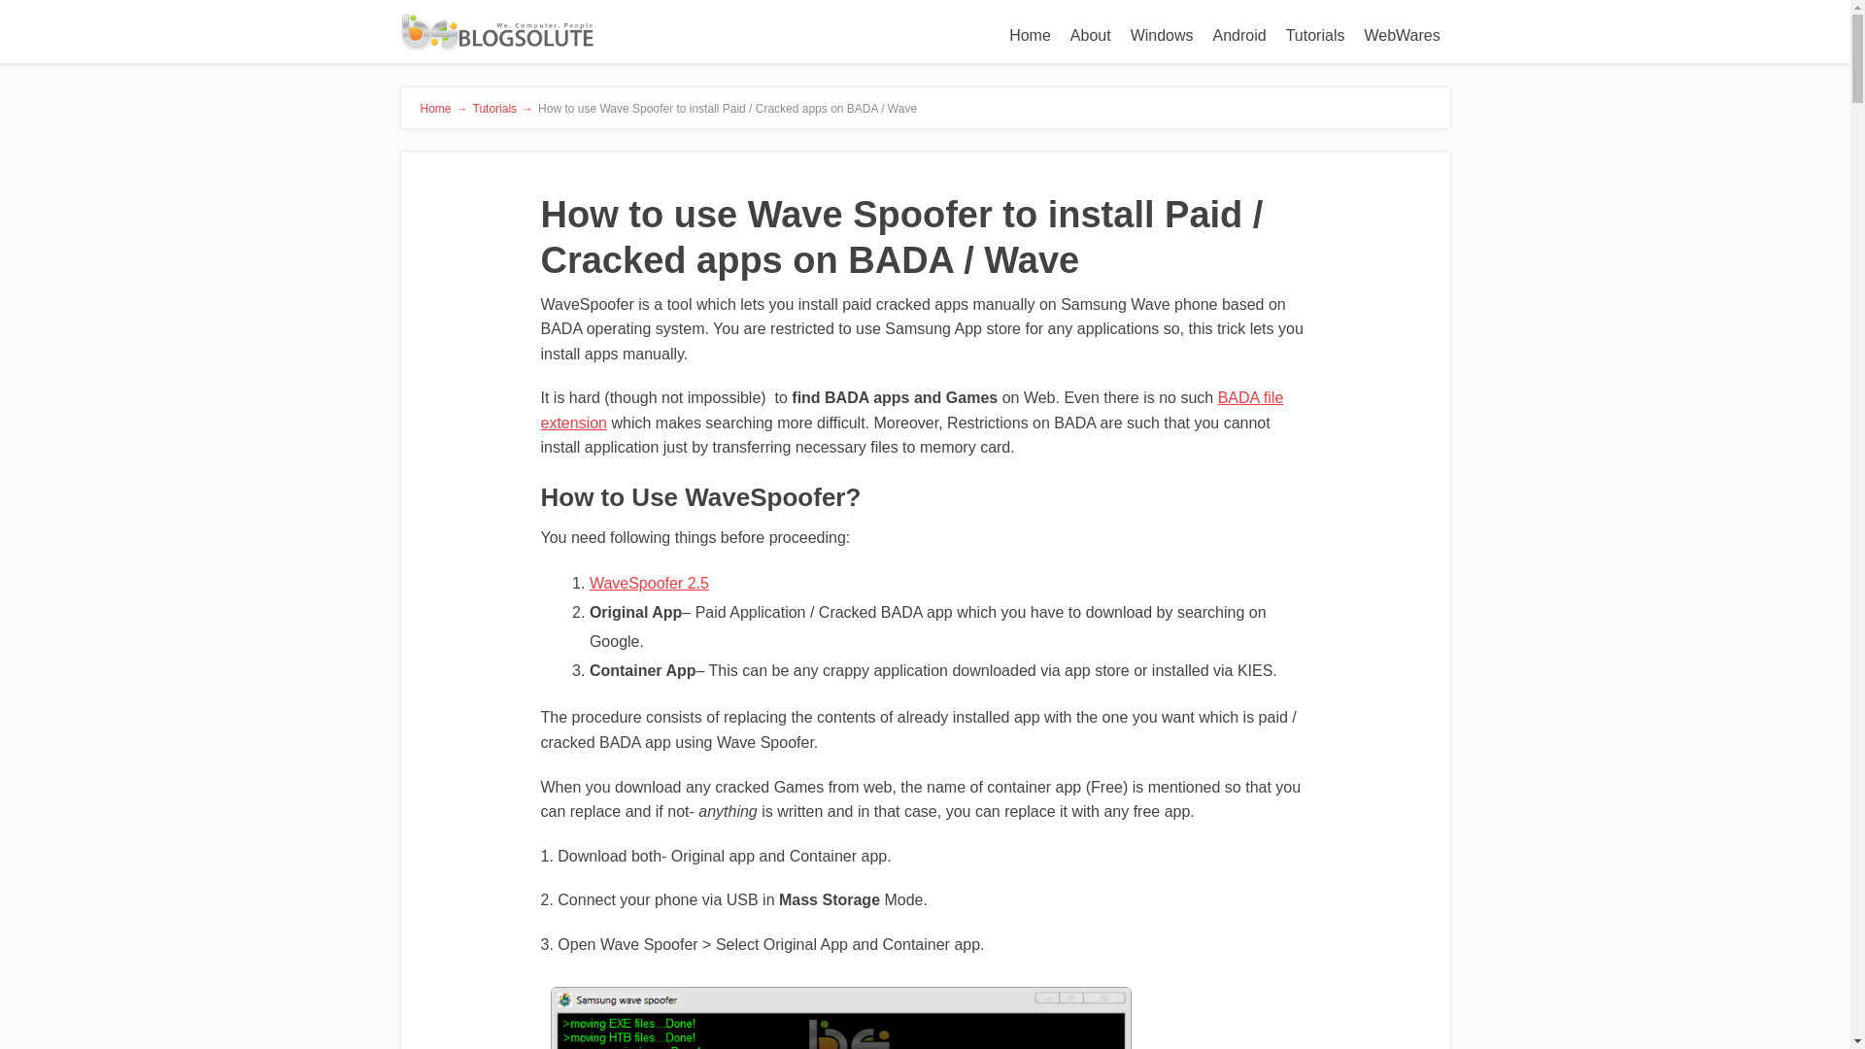 The height and width of the screenshot is (1049, 1865). Describe the element at coordinates (1401, 36) in the screenshot. I see `WebWares` at that location.